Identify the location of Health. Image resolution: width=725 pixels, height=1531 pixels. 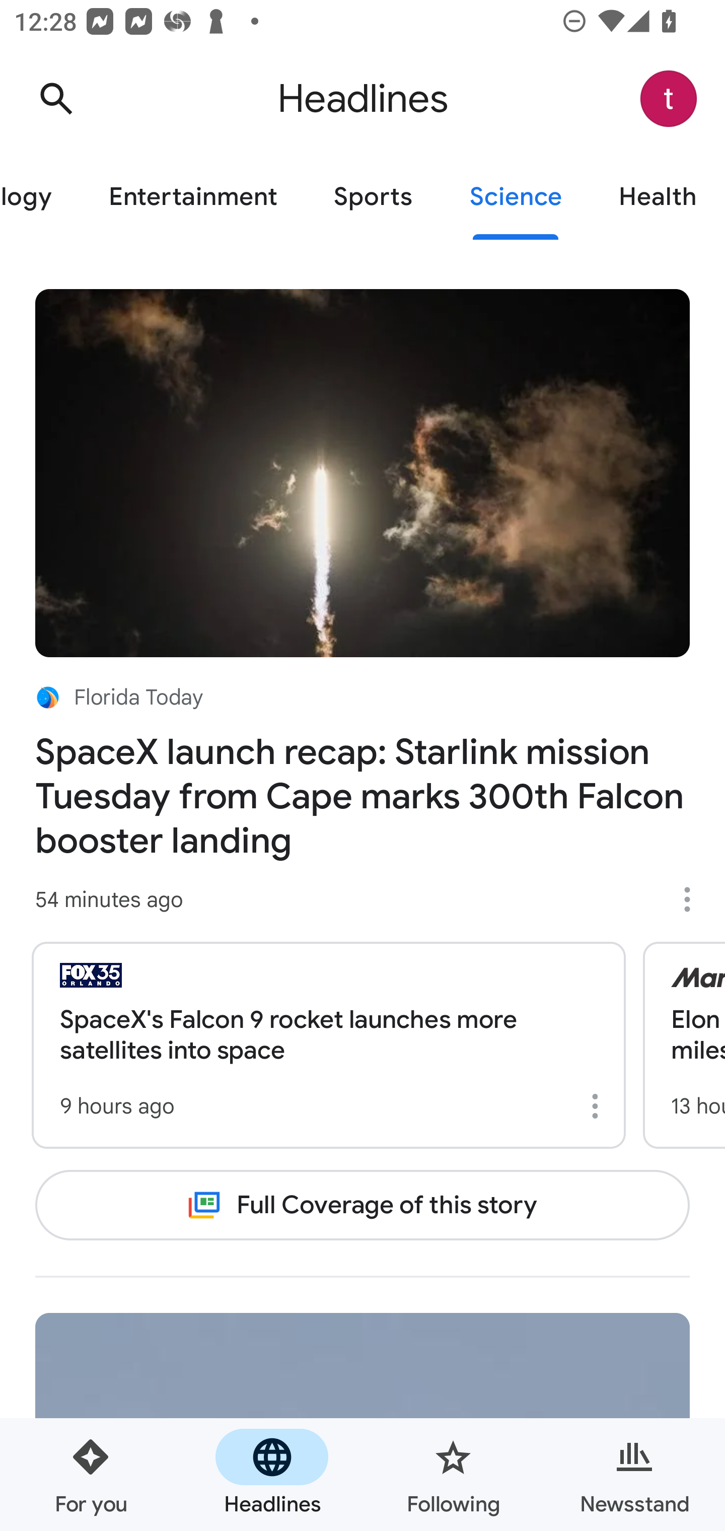
(658, 197).